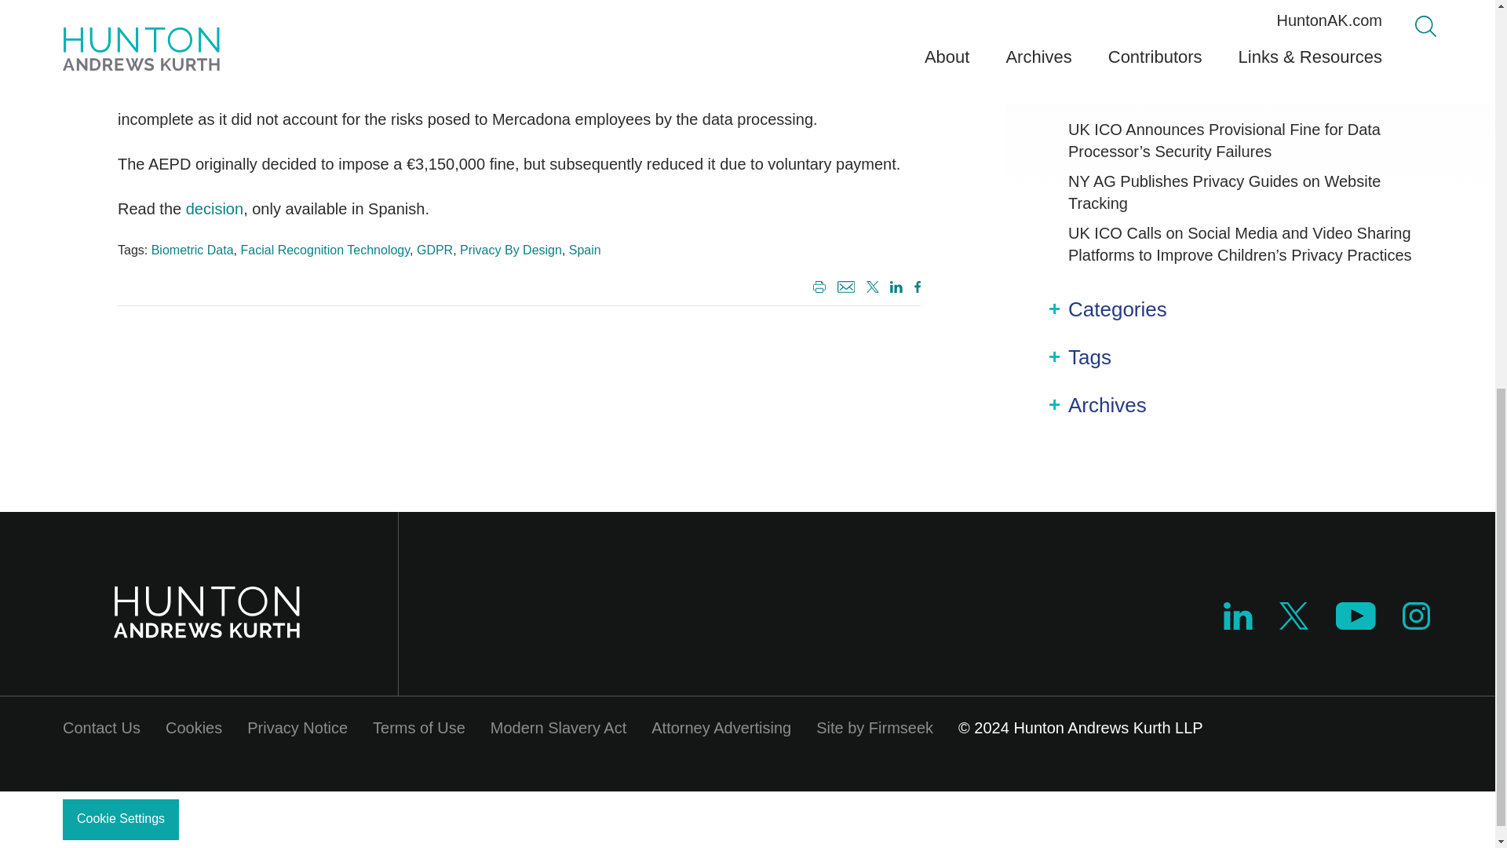 Image resolution: width=1507 pixels, height=848 pixels. What do you see at coordinates (1238, 616) in the screenshot?
I see `Linkedin` at bounding box center [1238, 616].